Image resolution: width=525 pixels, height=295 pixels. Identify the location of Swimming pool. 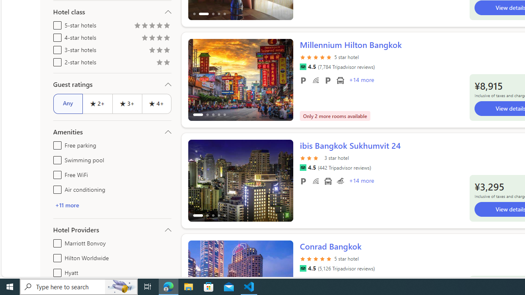
(340, 181).